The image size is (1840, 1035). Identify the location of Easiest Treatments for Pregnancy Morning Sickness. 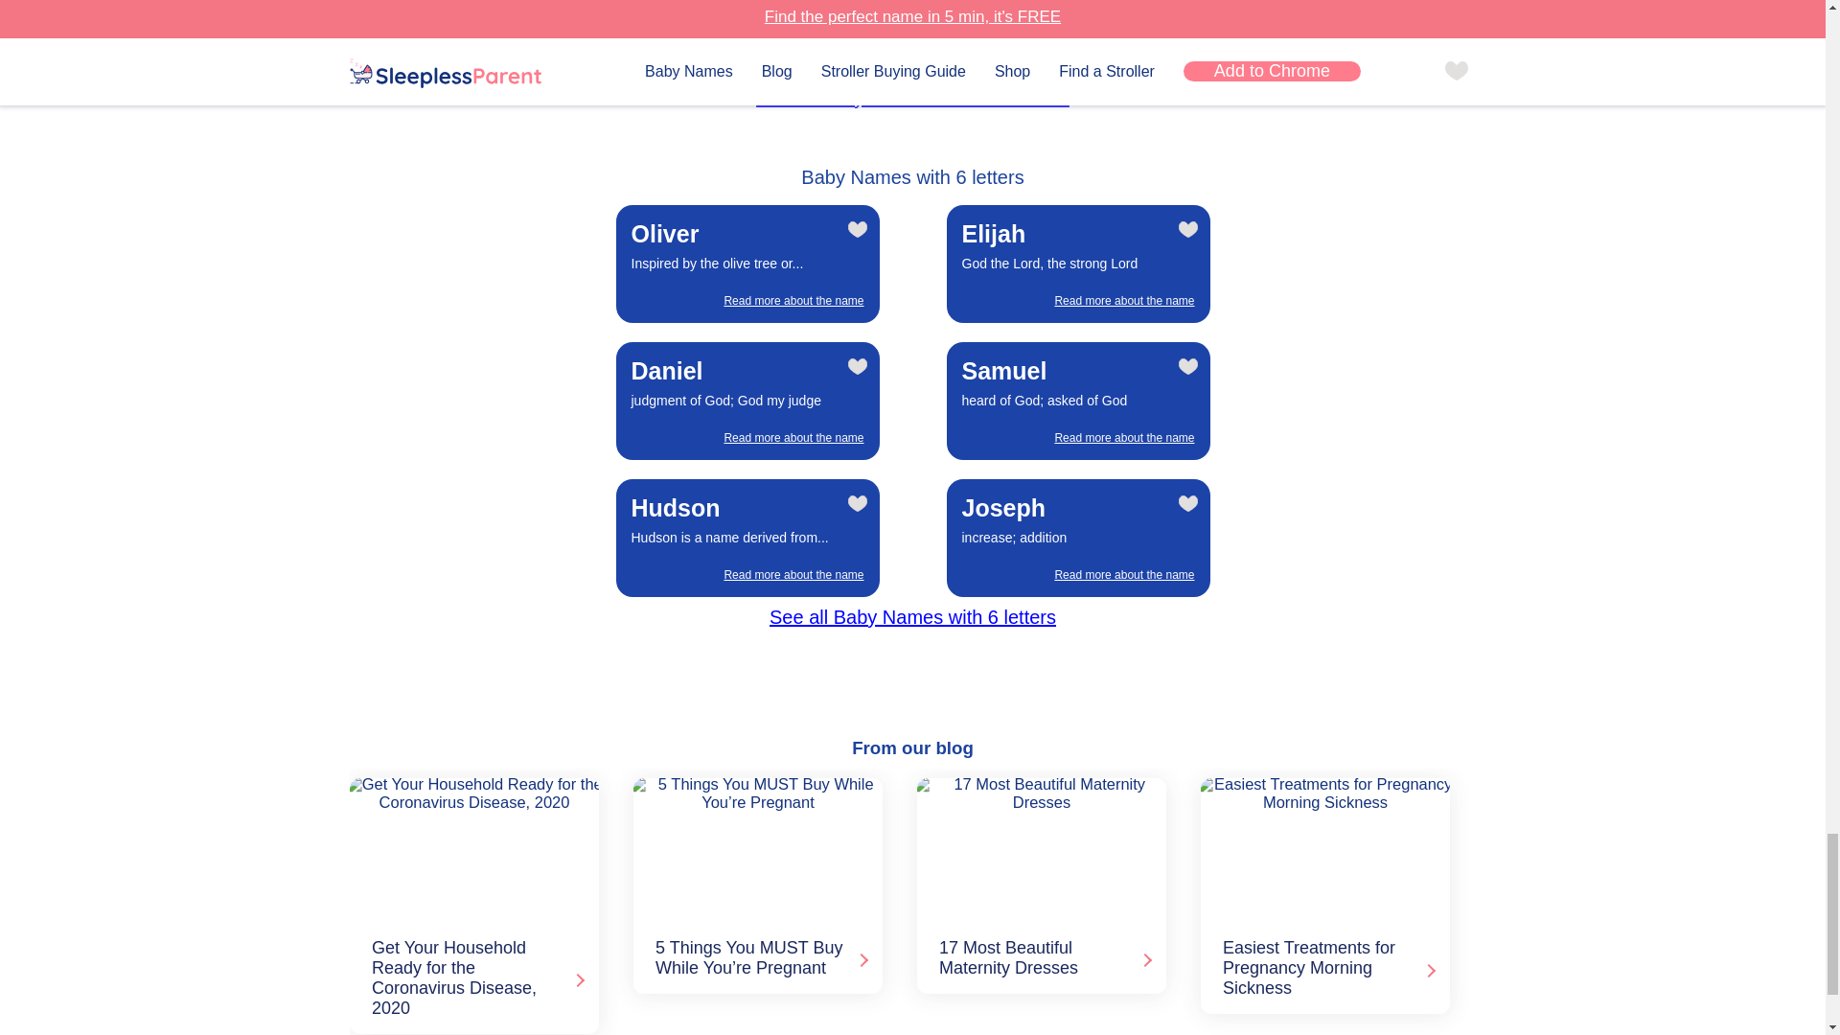
(1322, 848).